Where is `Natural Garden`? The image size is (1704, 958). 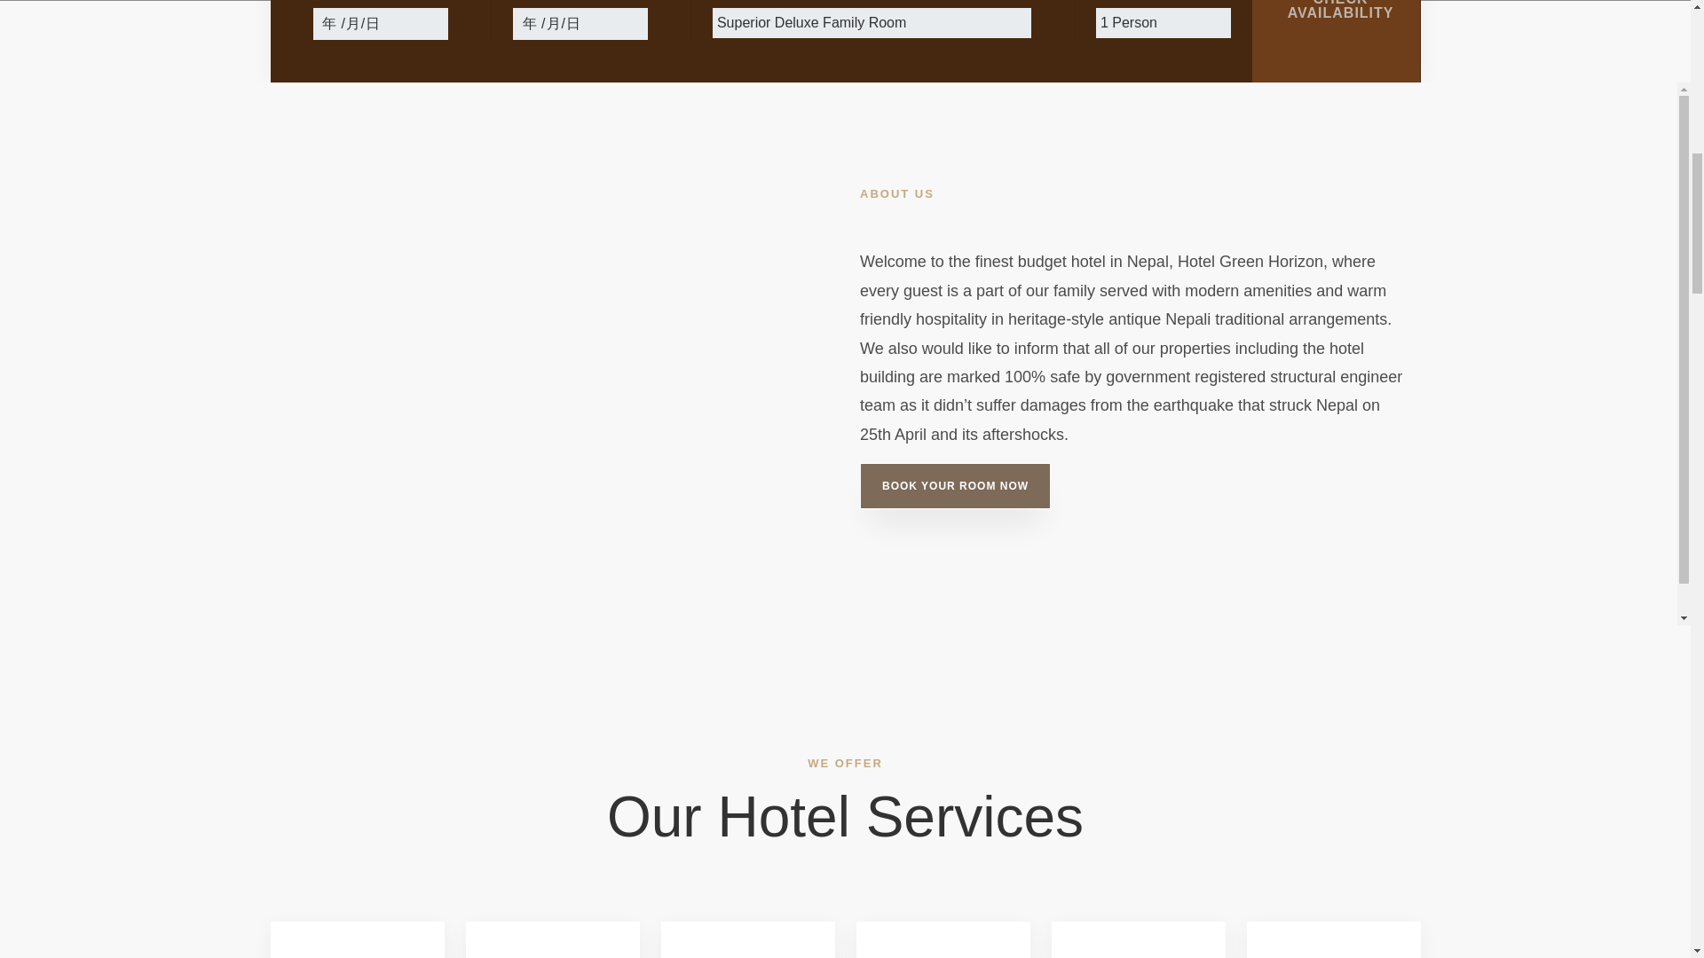 Natural Garden is located at coordinates (1138, 939).